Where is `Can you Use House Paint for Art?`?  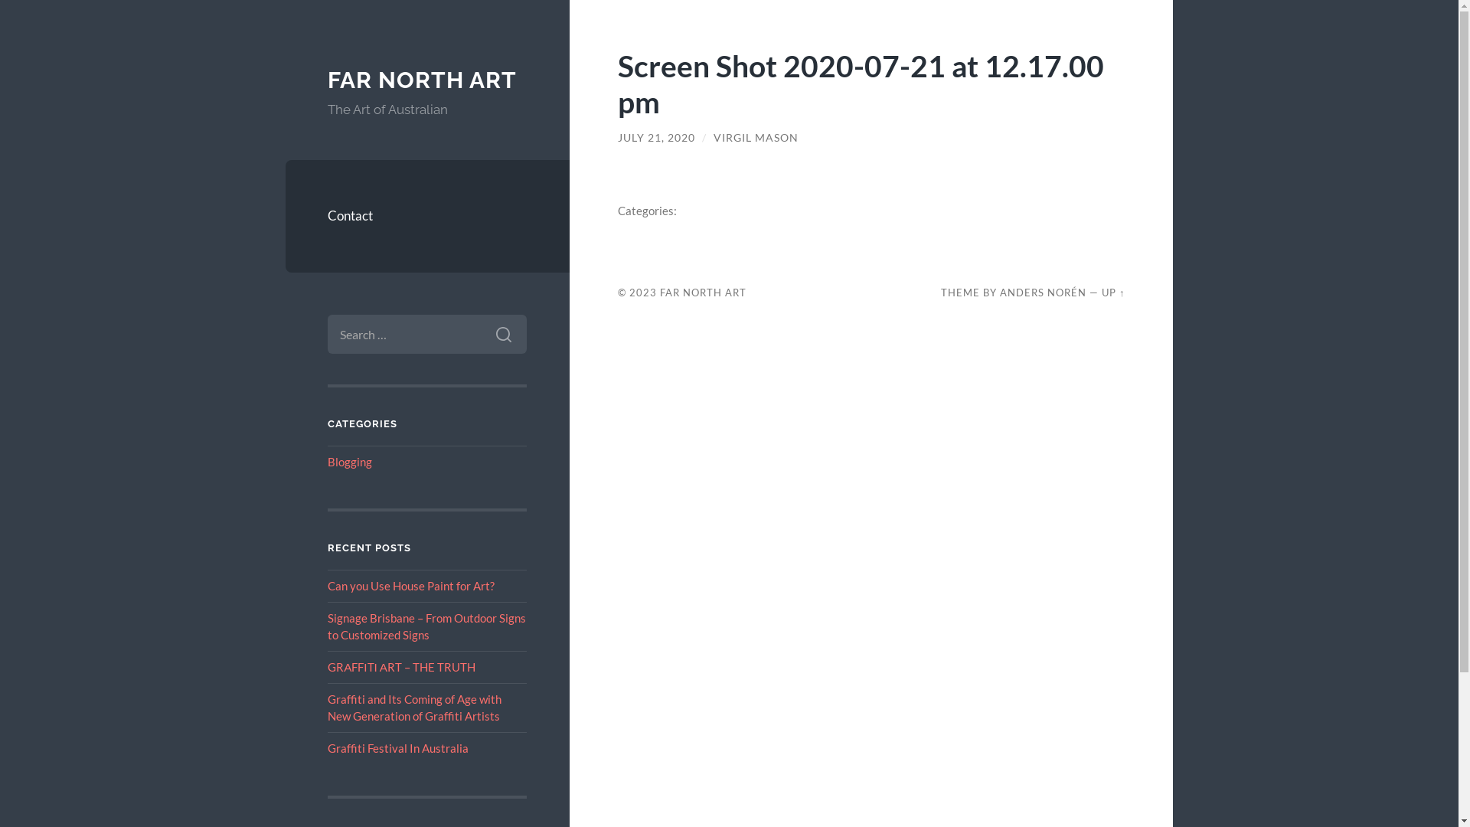 Can you Use House Paint for Art? is located at coordinates (411, 586).